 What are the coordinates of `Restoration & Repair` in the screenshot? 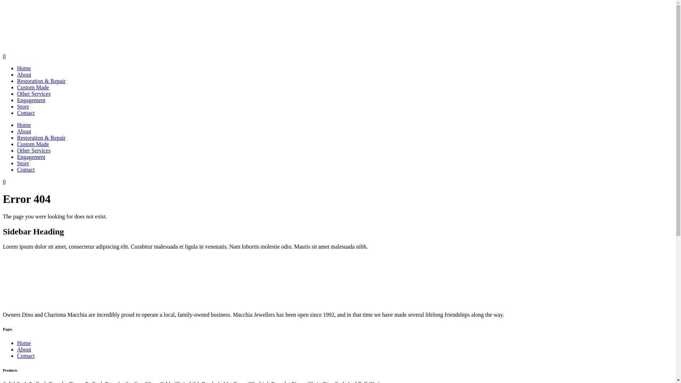 It's located at (41, 138).